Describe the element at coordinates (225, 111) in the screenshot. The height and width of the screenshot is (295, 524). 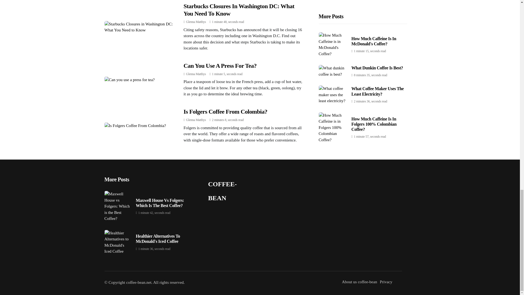
I see `Is Folgers Coffee From Colombia?` at that location.